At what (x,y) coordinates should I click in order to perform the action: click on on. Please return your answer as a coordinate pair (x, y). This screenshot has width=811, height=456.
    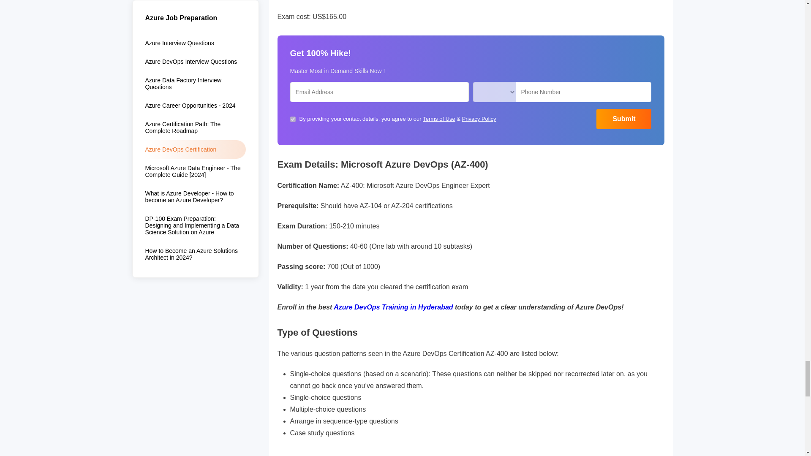
    Looking at the image, I should click on (292, 119).